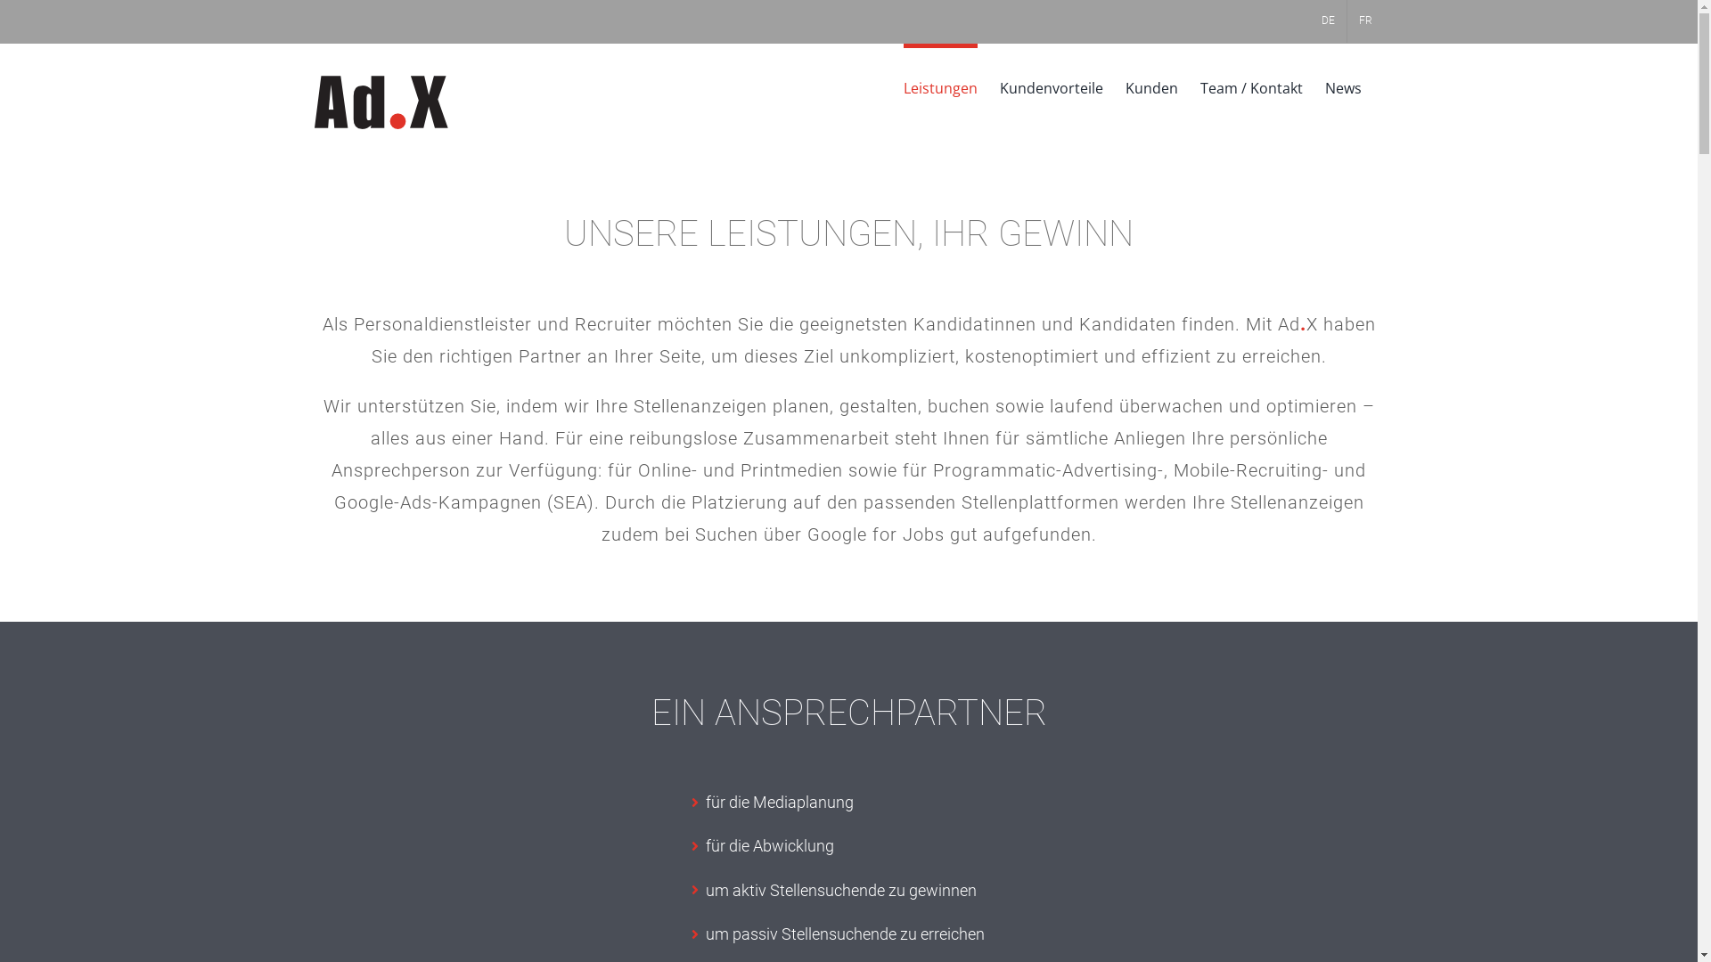  I want to click on Kundenvorteile, so click(1052, 86).